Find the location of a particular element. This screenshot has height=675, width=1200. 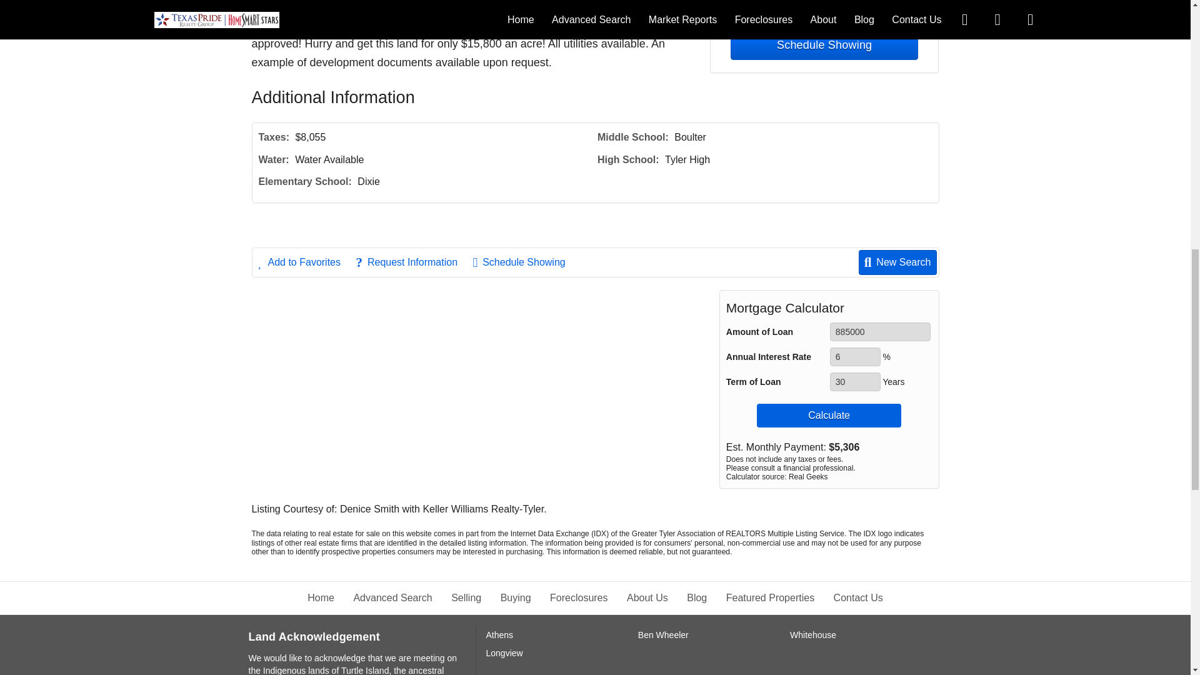

6 is located at coordinates (855, 357).